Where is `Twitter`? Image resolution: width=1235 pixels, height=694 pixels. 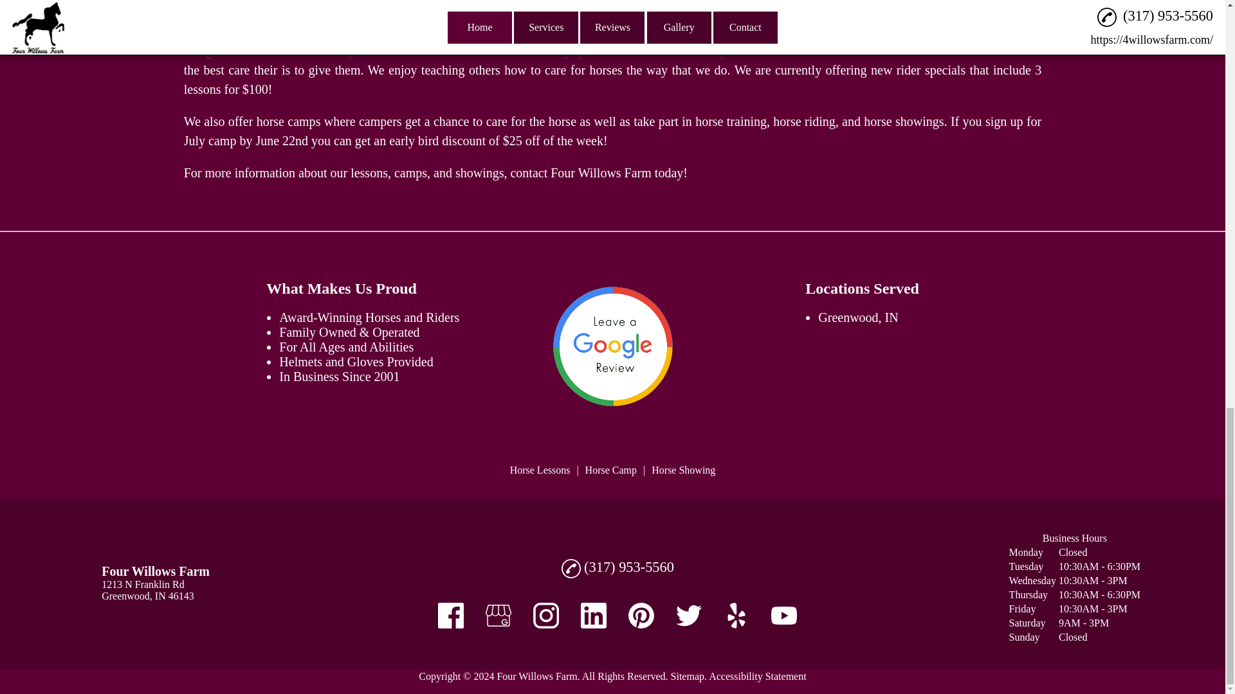
Twitter is located at coordinates (688, 616).